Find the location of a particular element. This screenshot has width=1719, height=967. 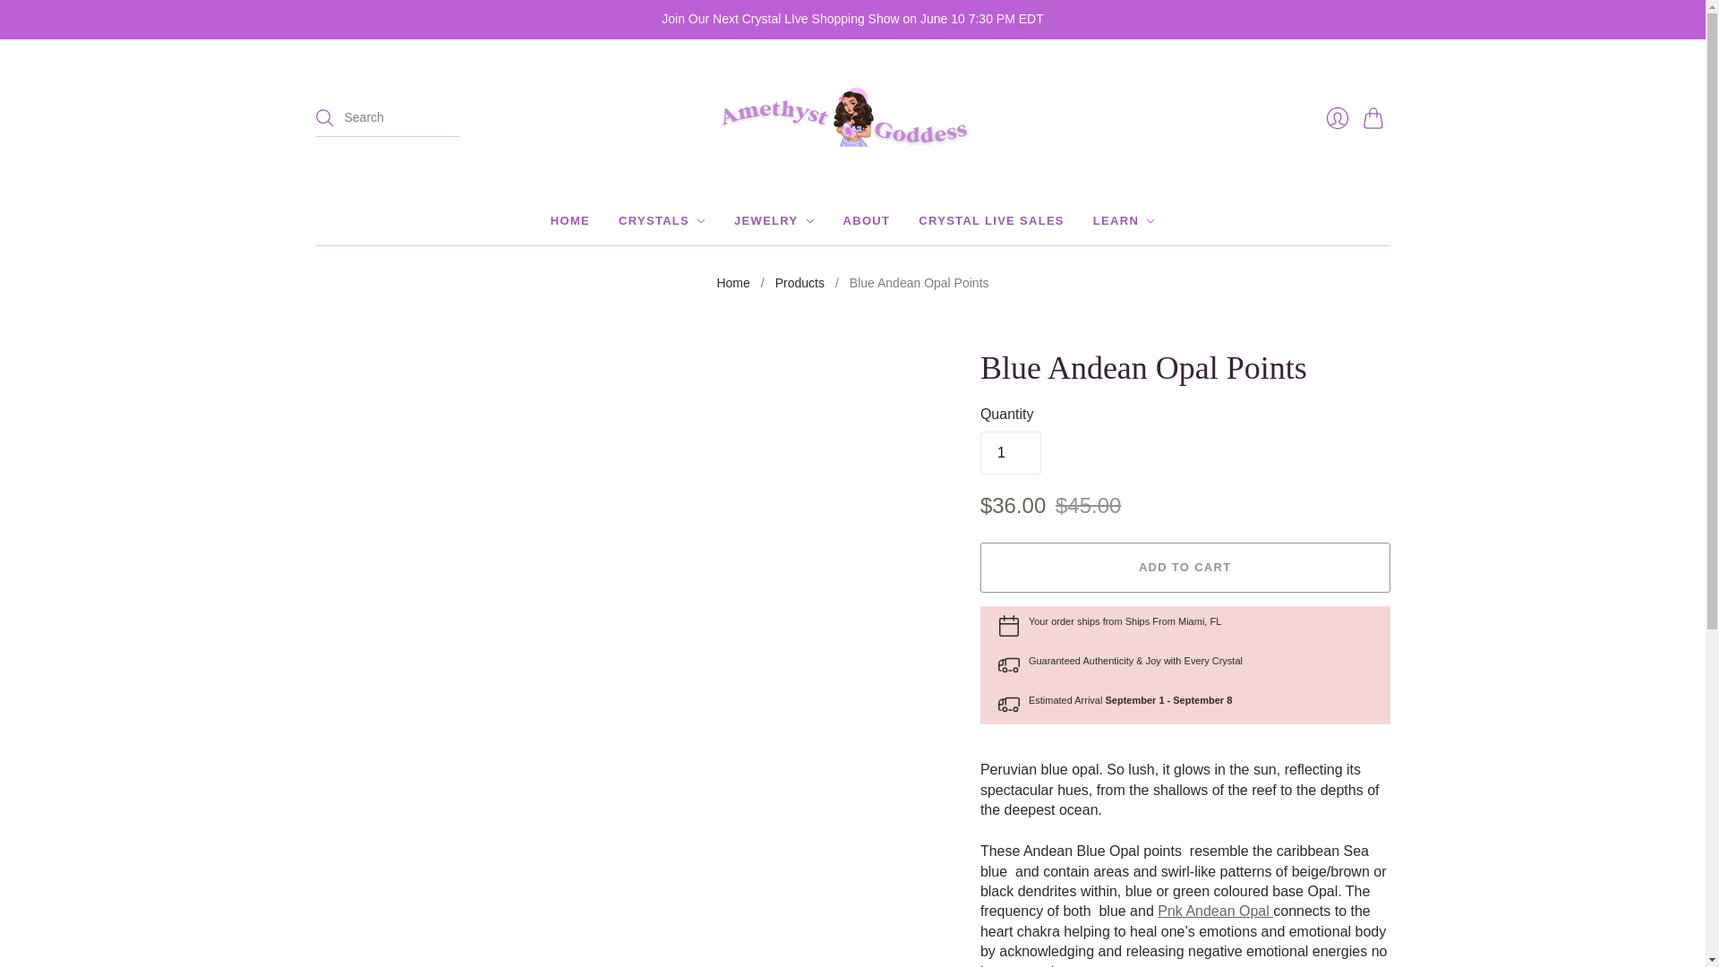

ABOUT is located at coordinates (867, 220).